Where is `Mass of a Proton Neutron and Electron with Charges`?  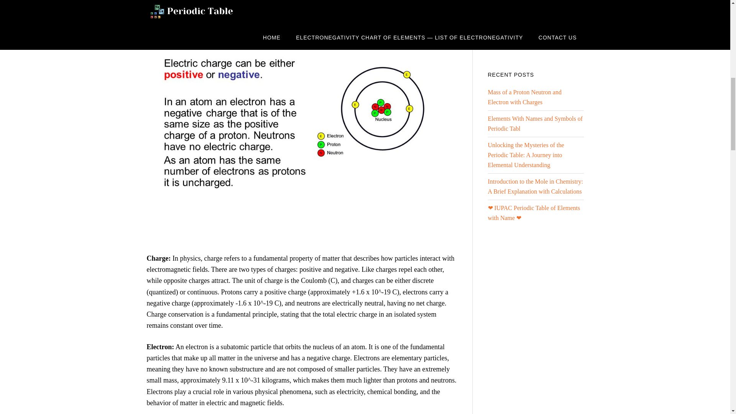
Mass of a Proton Neutron and Electron with Charges is located at coordinates (524, 97).